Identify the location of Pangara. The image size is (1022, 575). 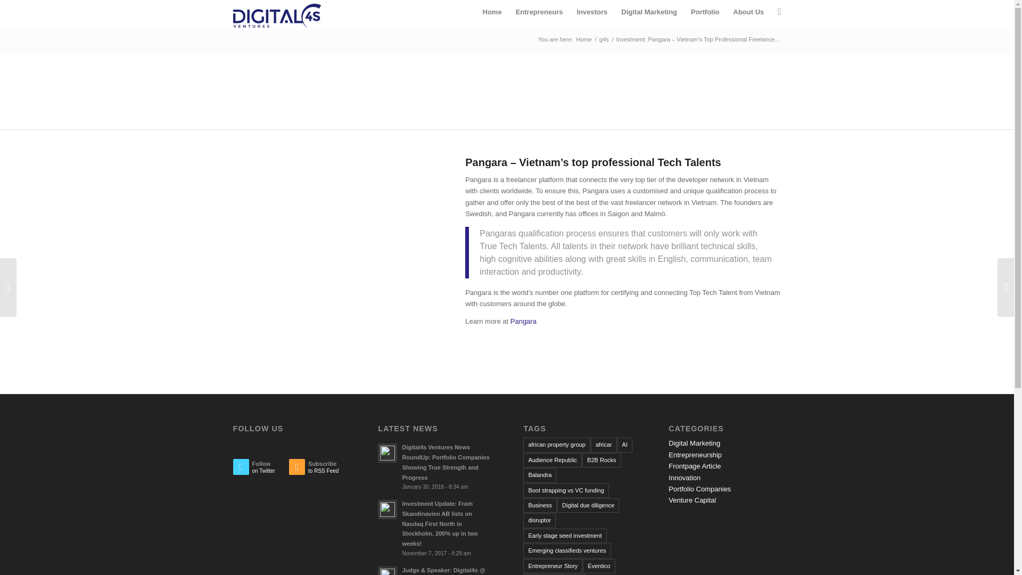
(523, 322).